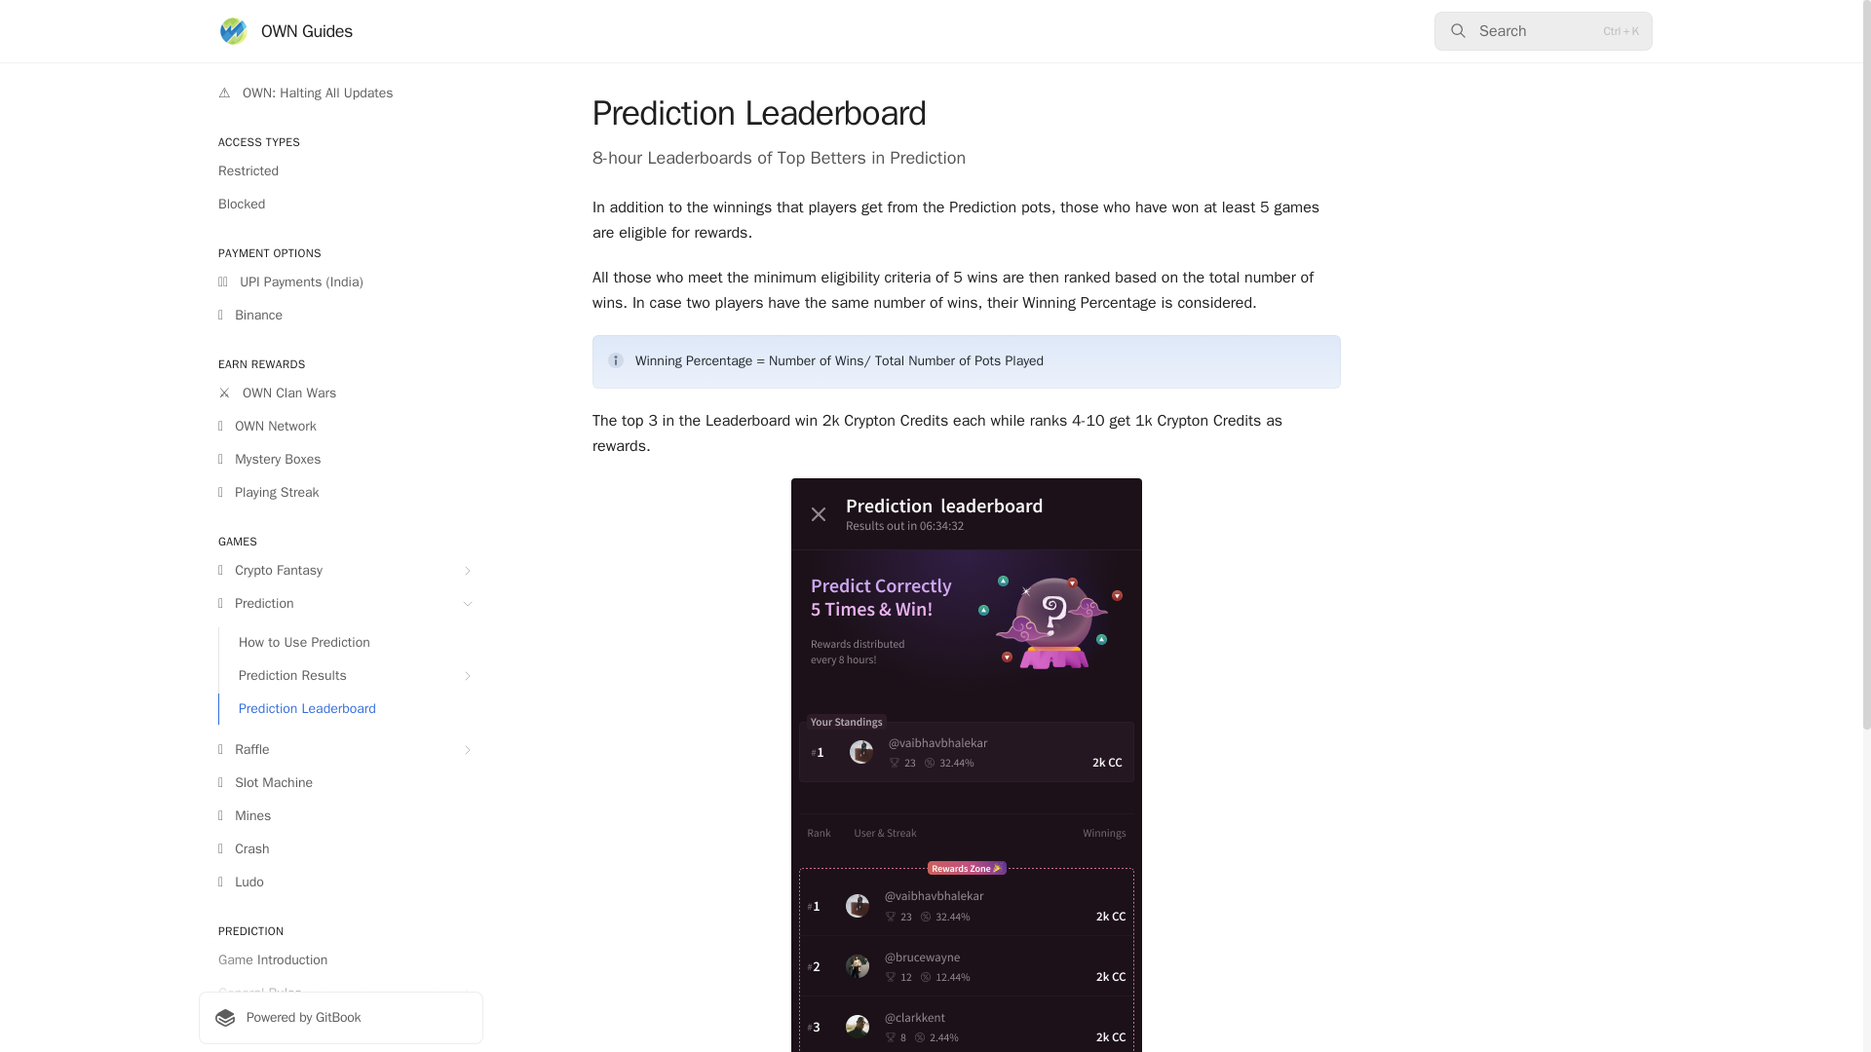  What do you see at coordinates (351, 676) in the screenshot?
I see `Prediction Results` at bounding box center [351, 676].